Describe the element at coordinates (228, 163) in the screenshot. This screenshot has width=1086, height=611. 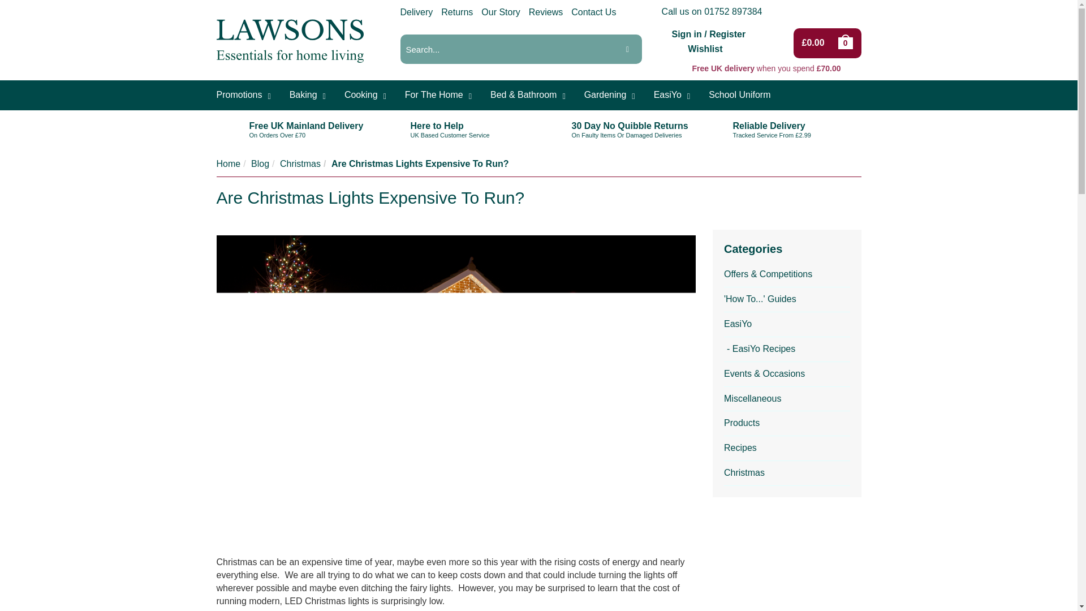
I see `Home` at that location.